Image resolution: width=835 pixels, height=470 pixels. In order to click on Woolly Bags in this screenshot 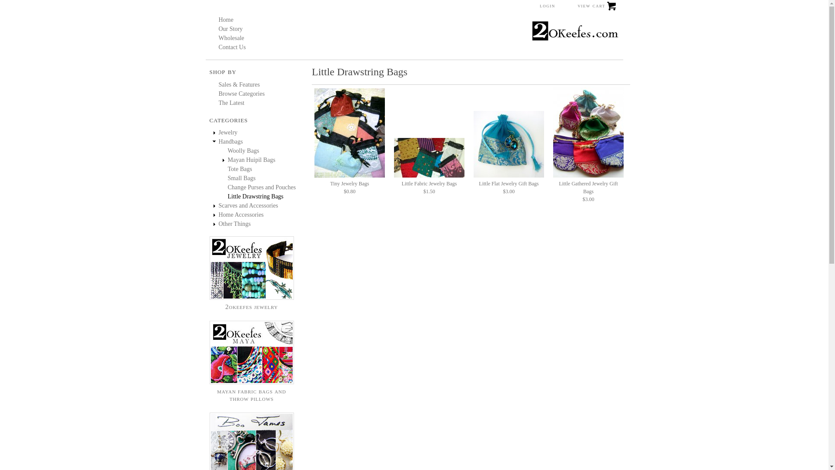, I will do `click(244, 151)`.